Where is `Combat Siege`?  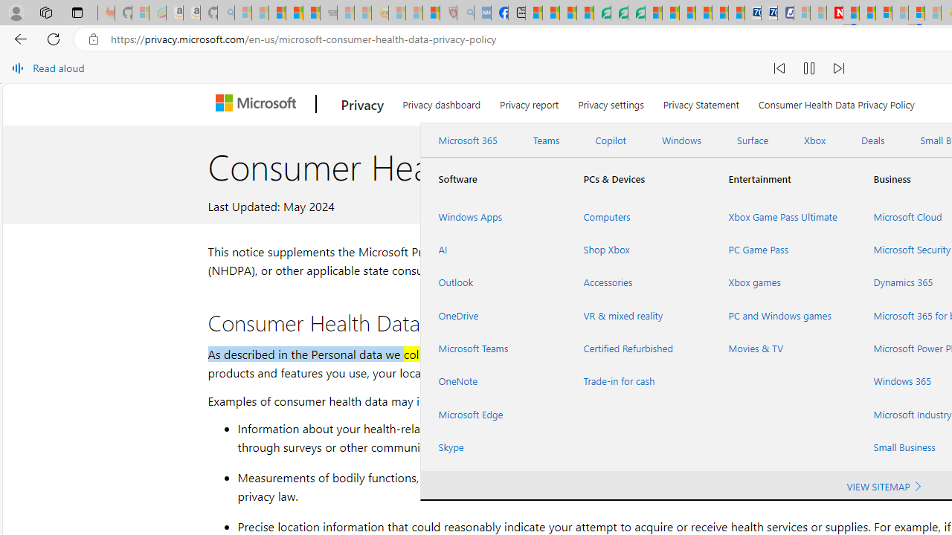
Combat Siege is located at coordinates (329, 13).